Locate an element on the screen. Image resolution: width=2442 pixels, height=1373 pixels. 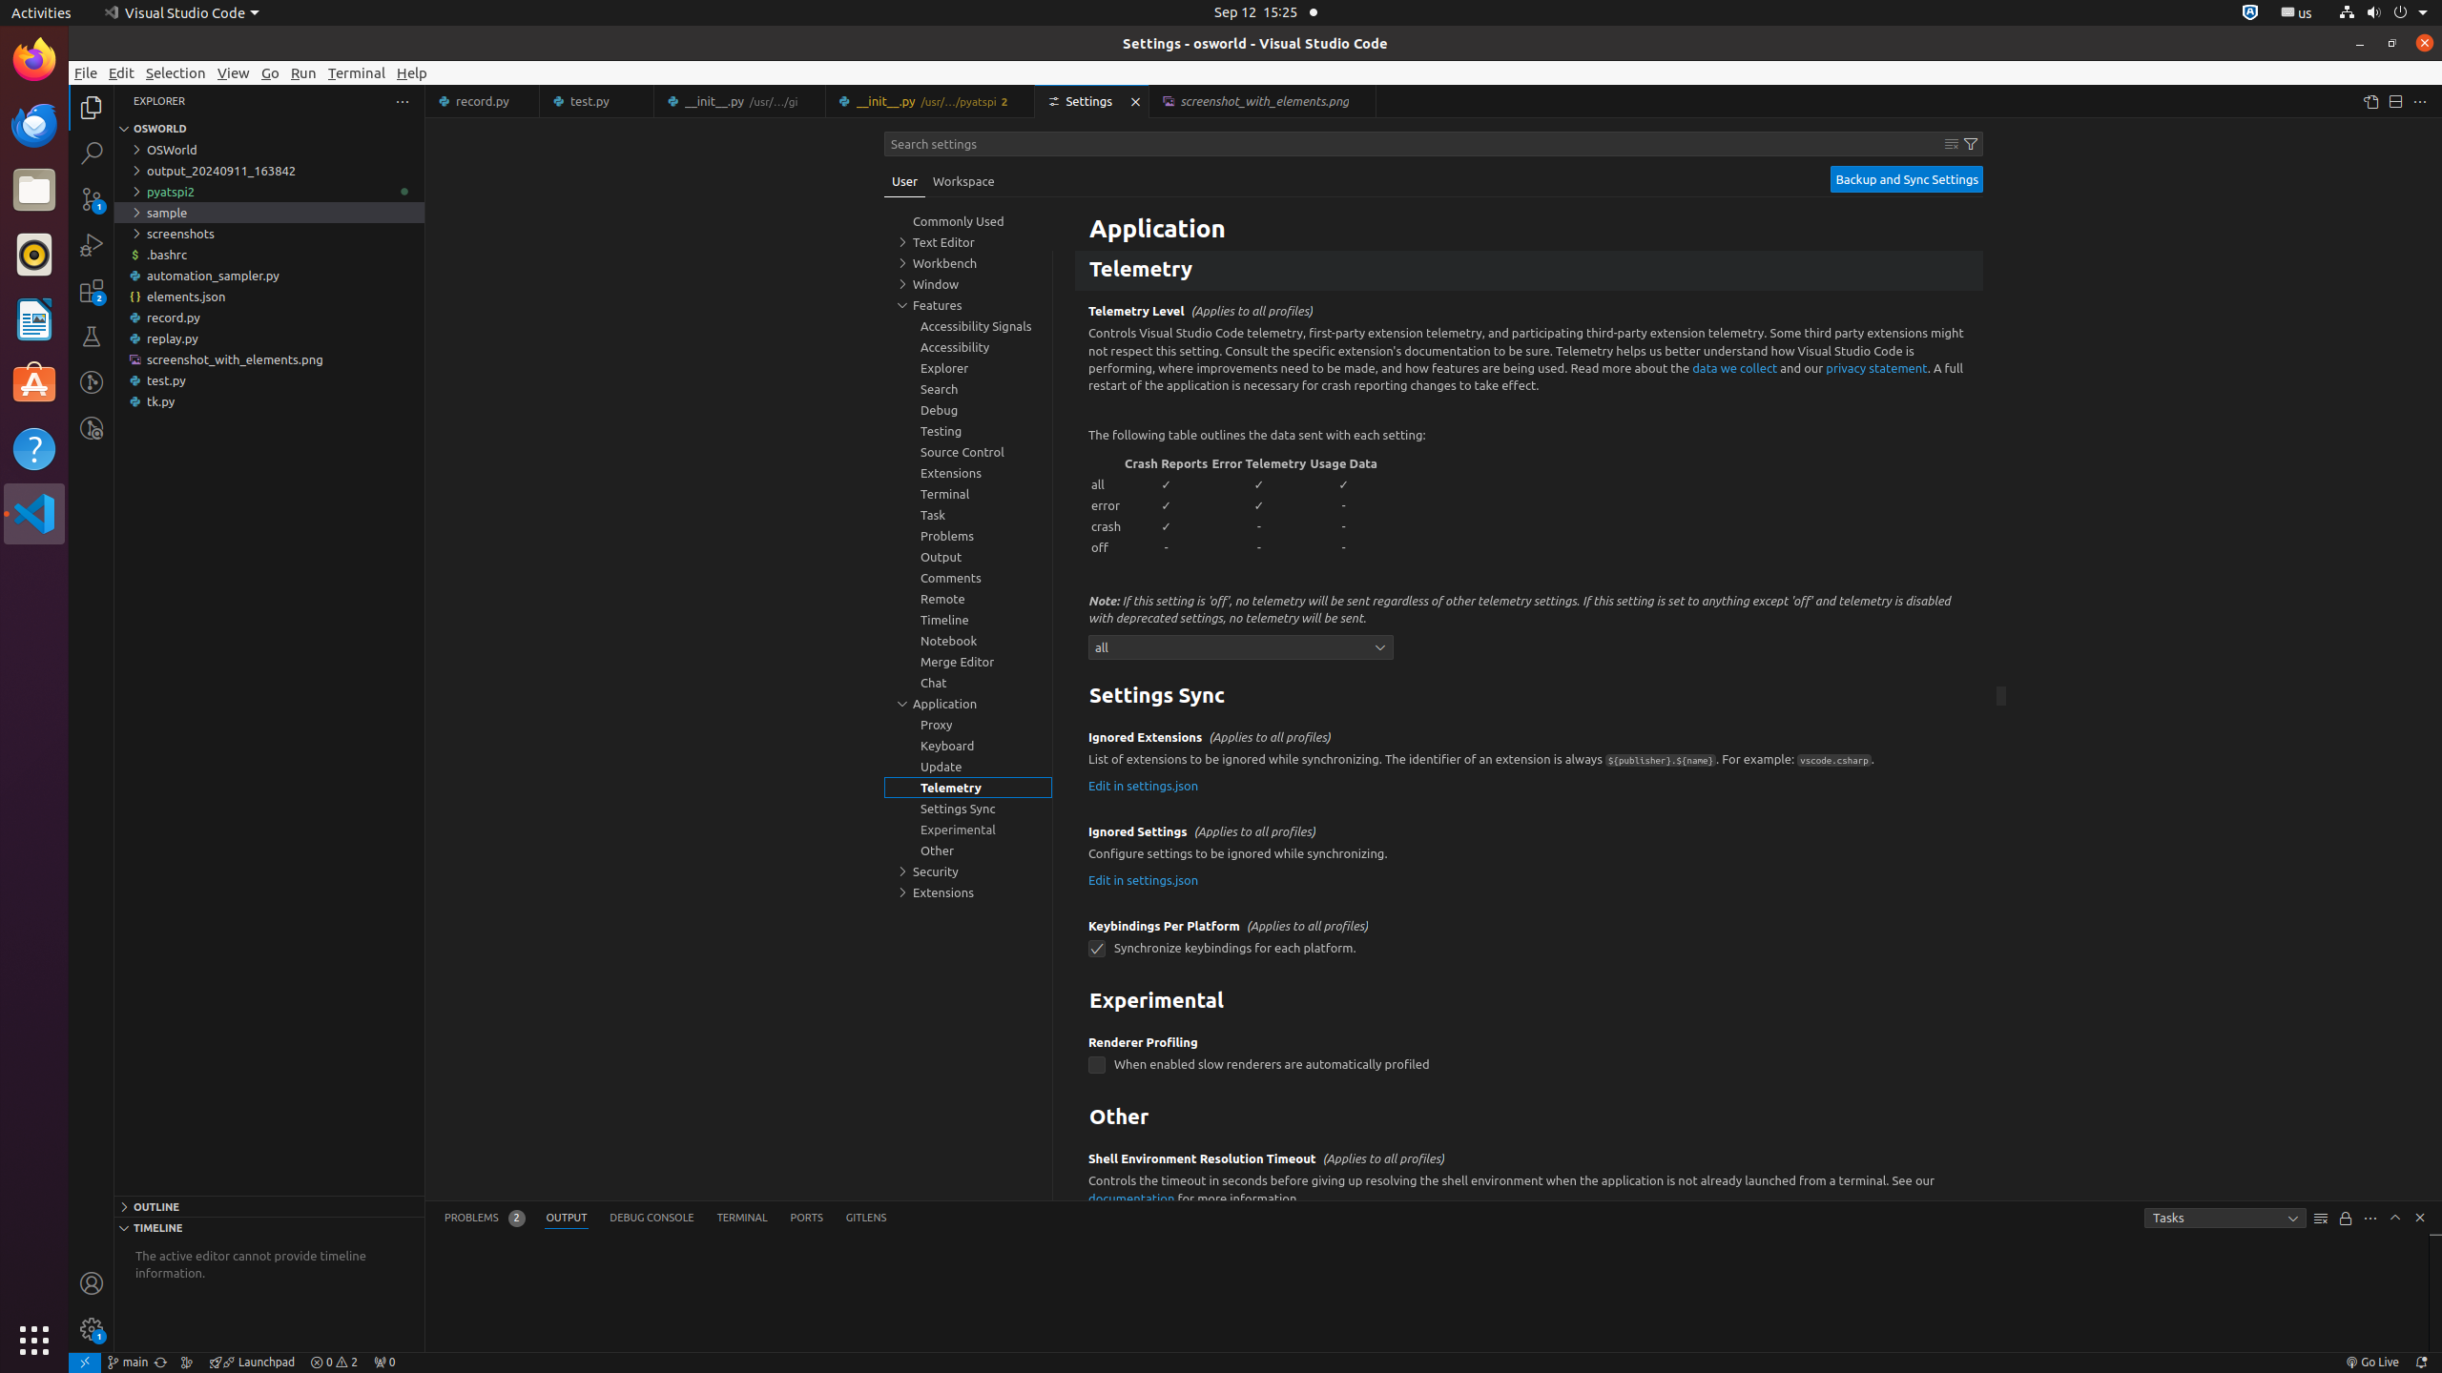
Explorer (Ctrl+Shift+E) is located at coordinates (92, 108).